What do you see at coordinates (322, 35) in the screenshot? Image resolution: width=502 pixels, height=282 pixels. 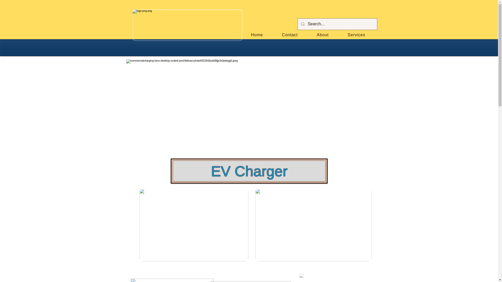 I see `About` at bounding box center [322, 35].